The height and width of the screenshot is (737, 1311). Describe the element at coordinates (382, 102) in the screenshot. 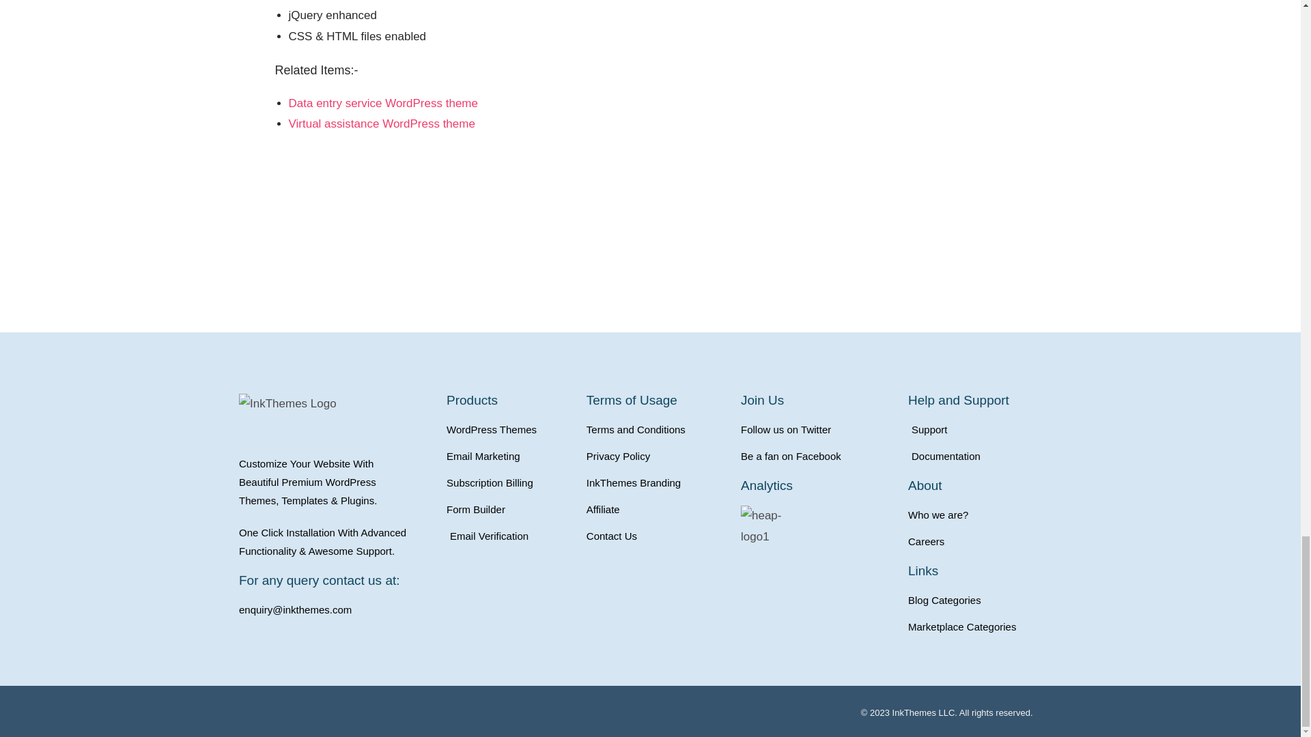

I see `Data entry service WordPress theme` at that location.